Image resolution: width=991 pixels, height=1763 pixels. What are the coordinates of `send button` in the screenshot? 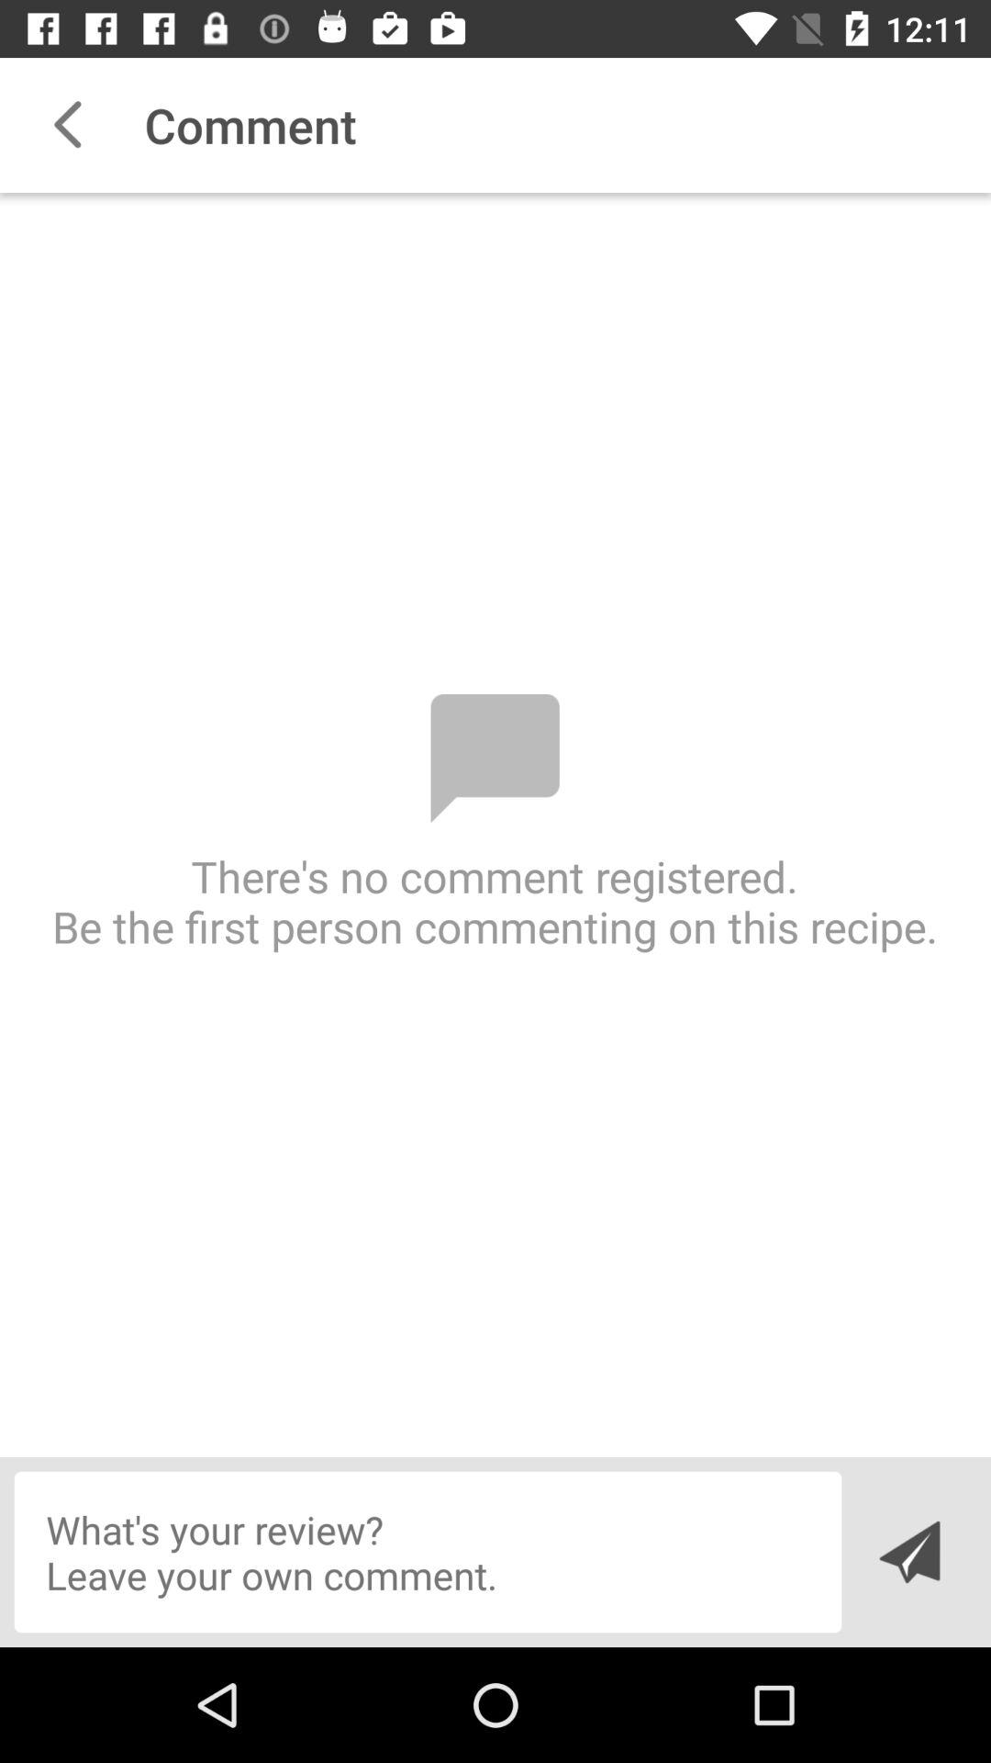 It's located at (908, 1552).